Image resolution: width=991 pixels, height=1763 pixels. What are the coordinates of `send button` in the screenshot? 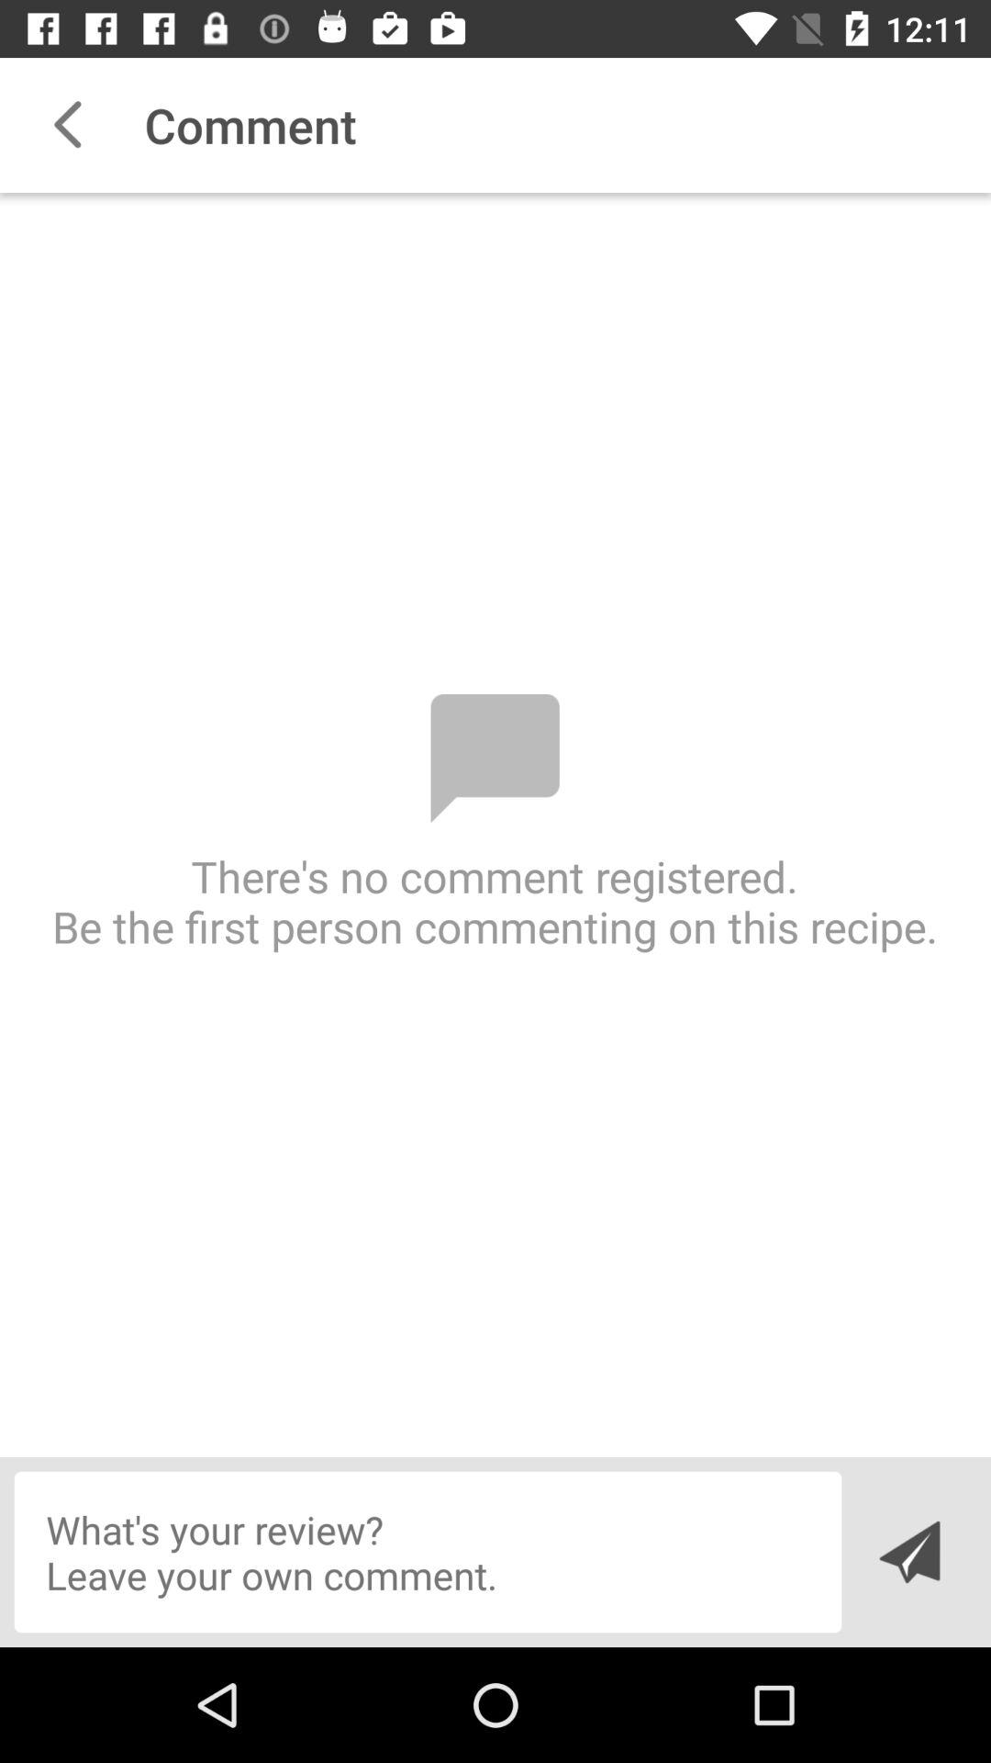 It's located at (908, 1552).